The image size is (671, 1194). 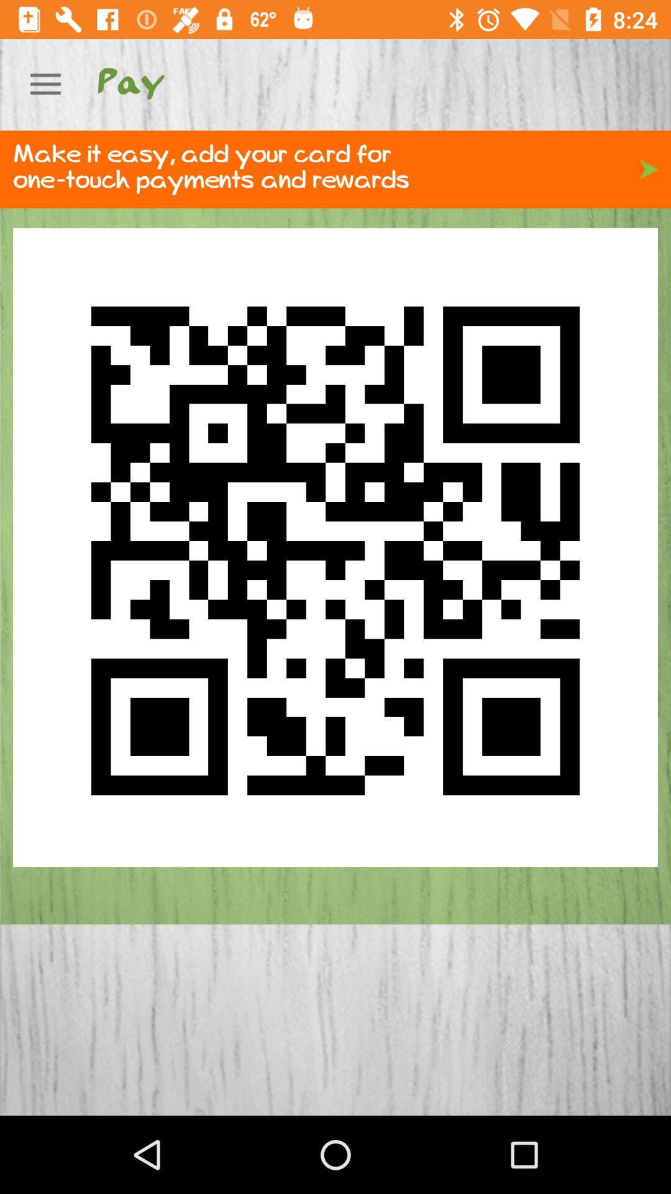 I want to click on launch item above the make it easy item, so click(x=45, y=85).